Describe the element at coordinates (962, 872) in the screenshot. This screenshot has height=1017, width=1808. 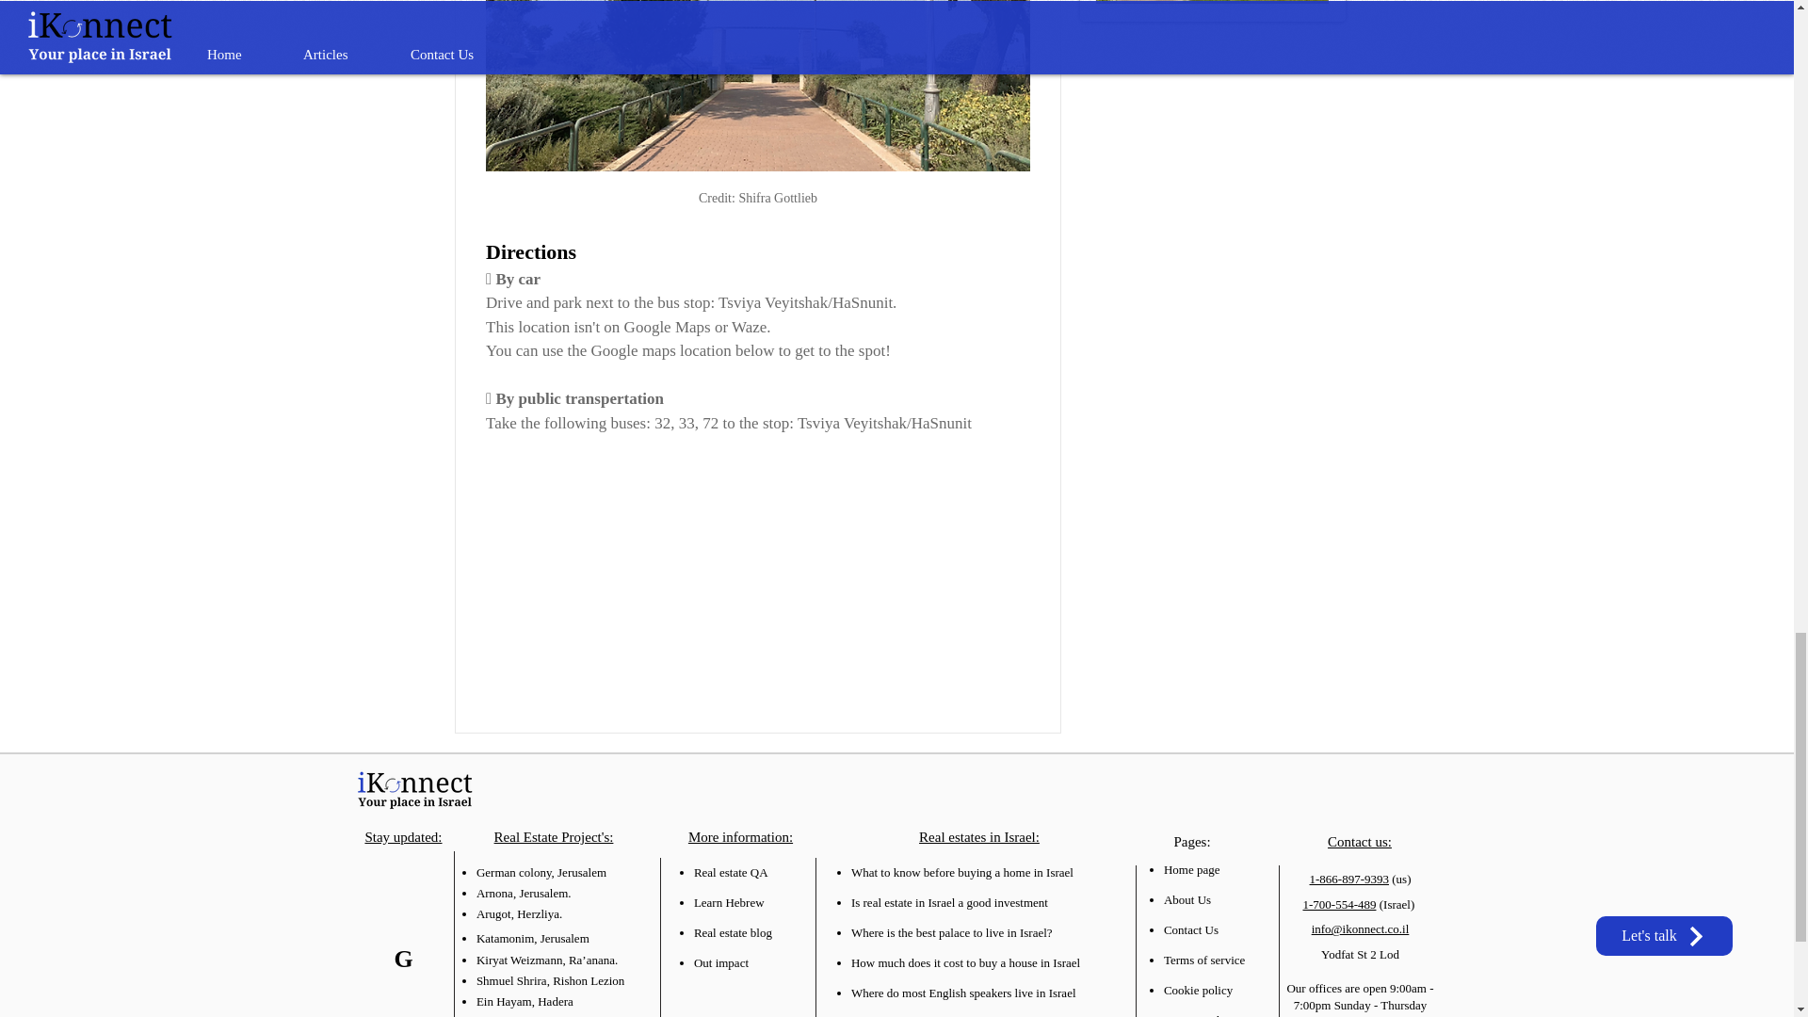
I see `What to know before buying a home in Israel` at that location.